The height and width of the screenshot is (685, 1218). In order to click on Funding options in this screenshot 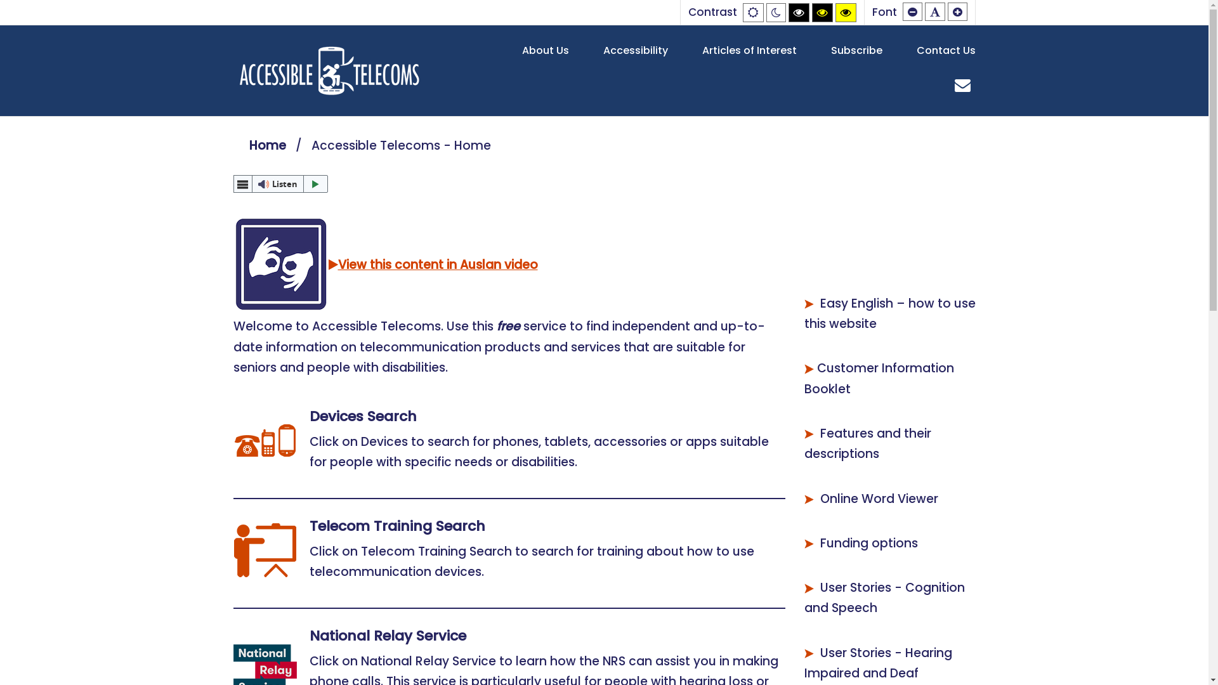, I will do `click(868, 543)`.